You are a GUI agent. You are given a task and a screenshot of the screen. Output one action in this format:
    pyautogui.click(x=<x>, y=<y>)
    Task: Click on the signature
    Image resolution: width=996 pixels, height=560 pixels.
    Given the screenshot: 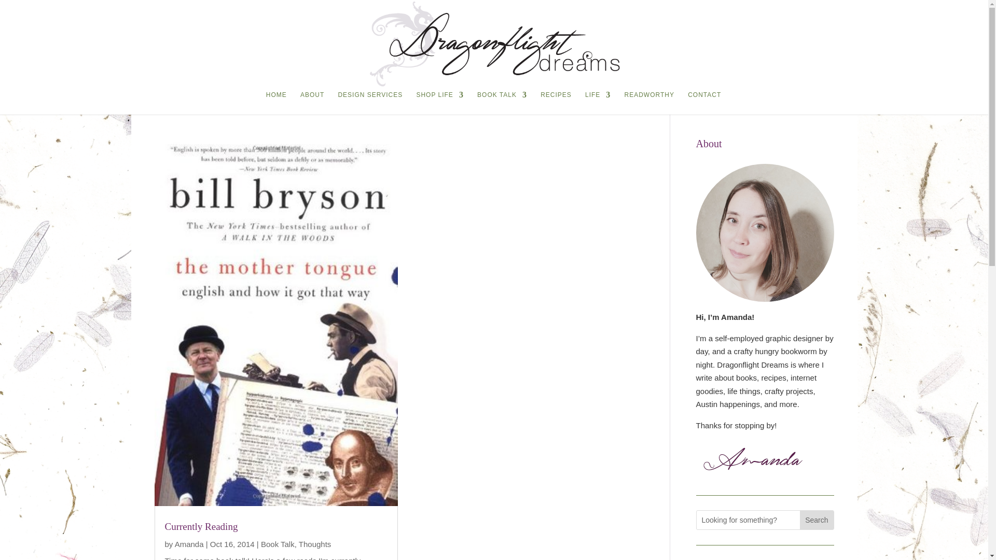 What is the action you would take?
    pyautogui.click(x=754, y=460)
    